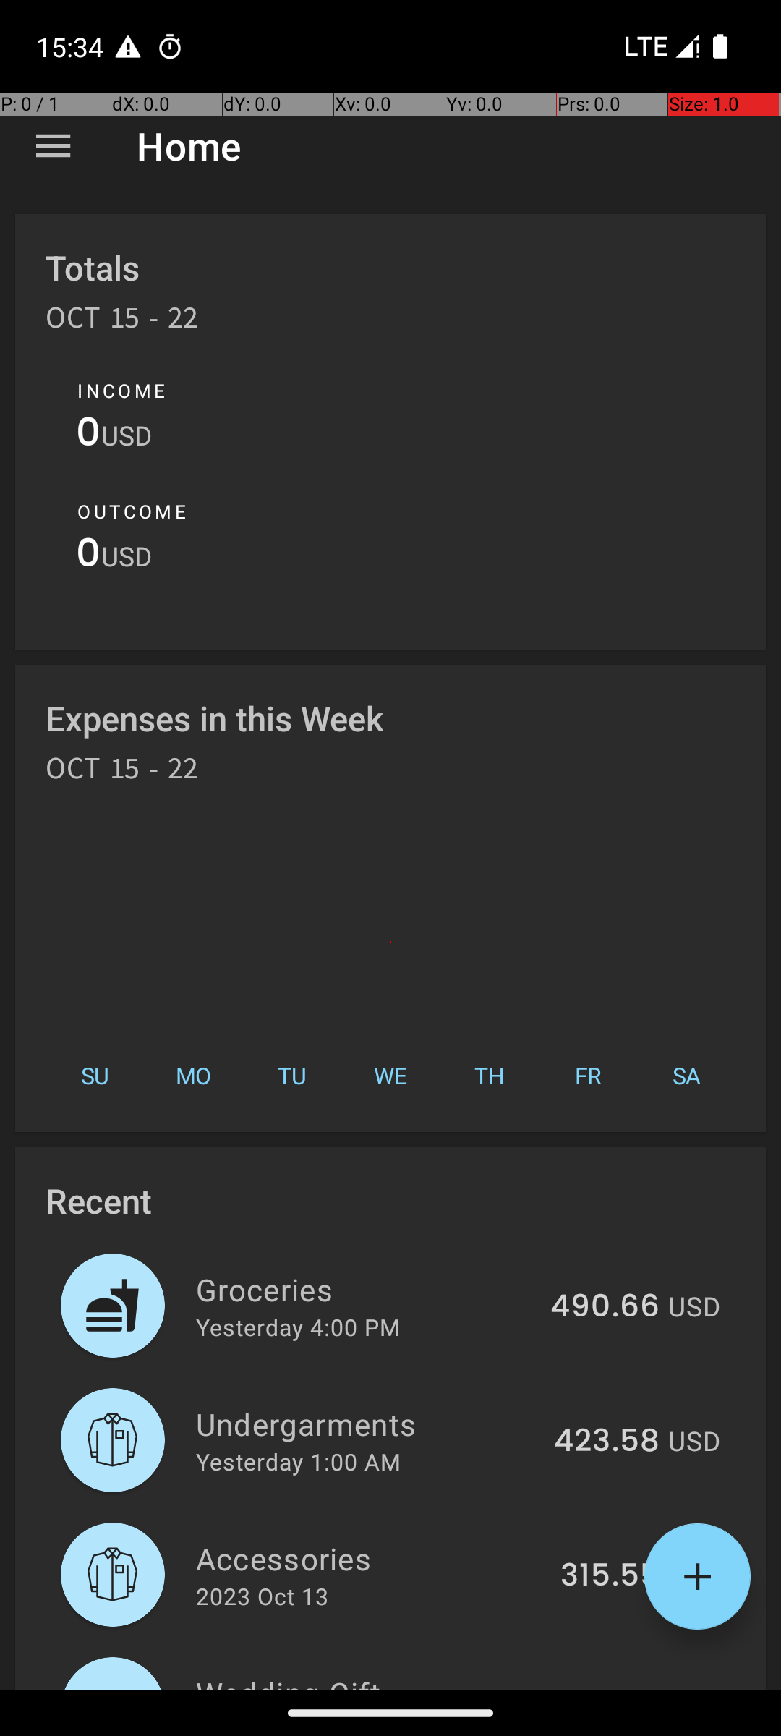 The width and height of the screenshot is (781, 1736). What do you see at coordinates (375, 1681) in the screenshot?
I see `Wedding Gift` at bounding box center [375, 1681].